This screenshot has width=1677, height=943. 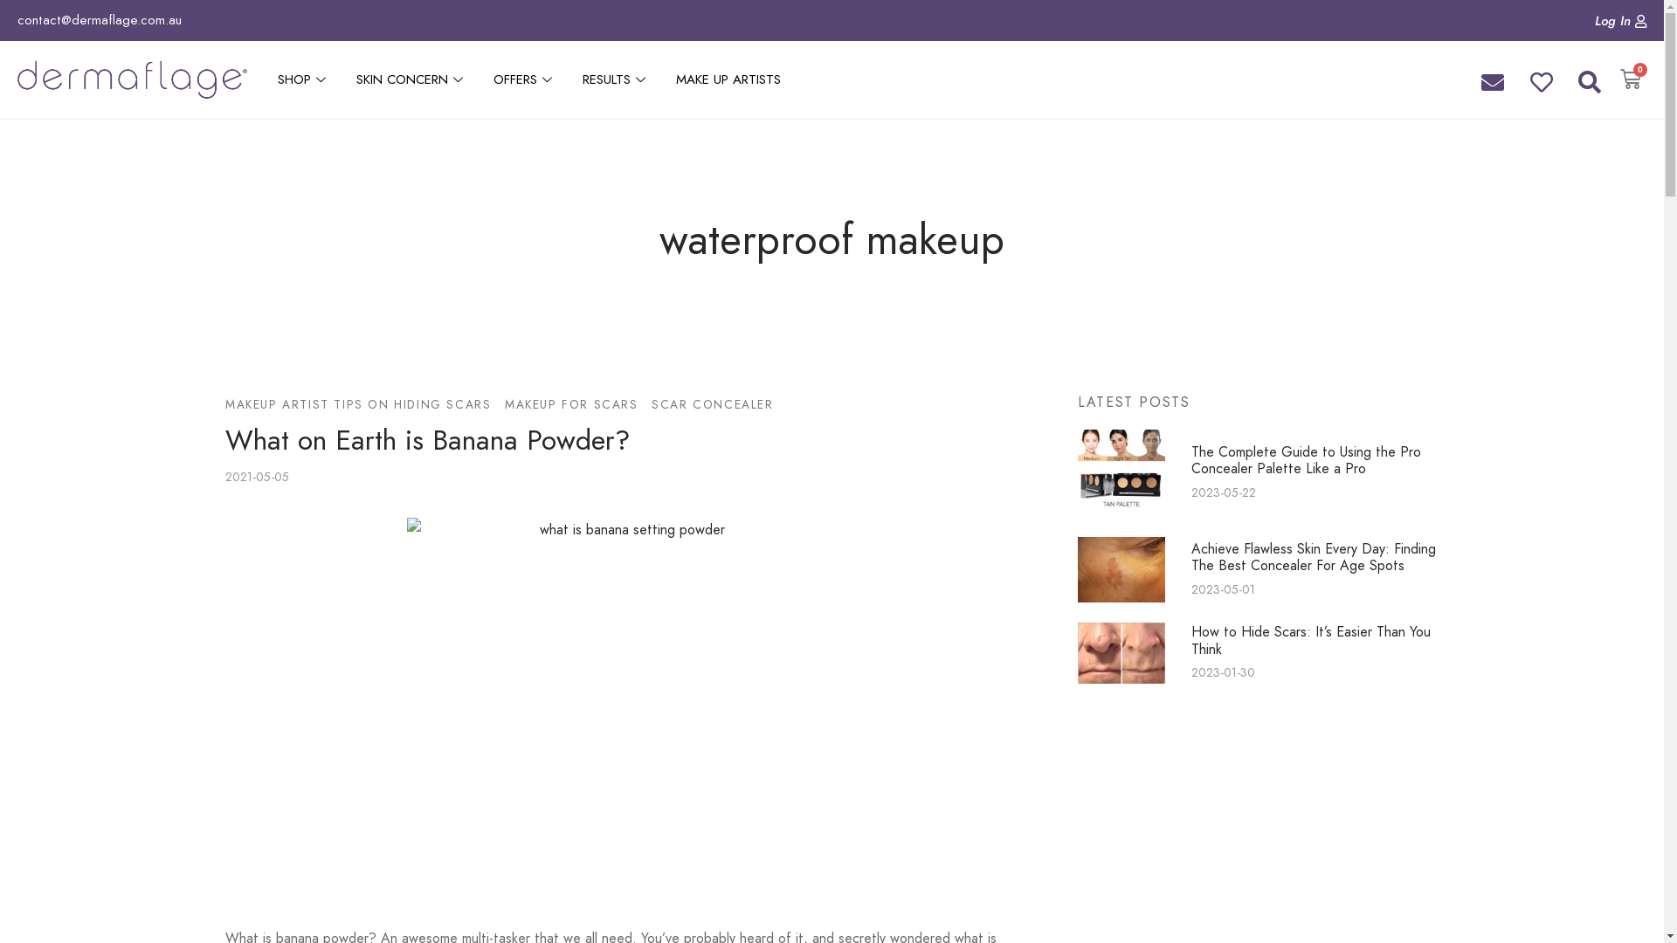 What do you see at coordinates (713, 405) in the screenshot?
I see `SCAR CONCEALER` at bounding box center [713, 405].